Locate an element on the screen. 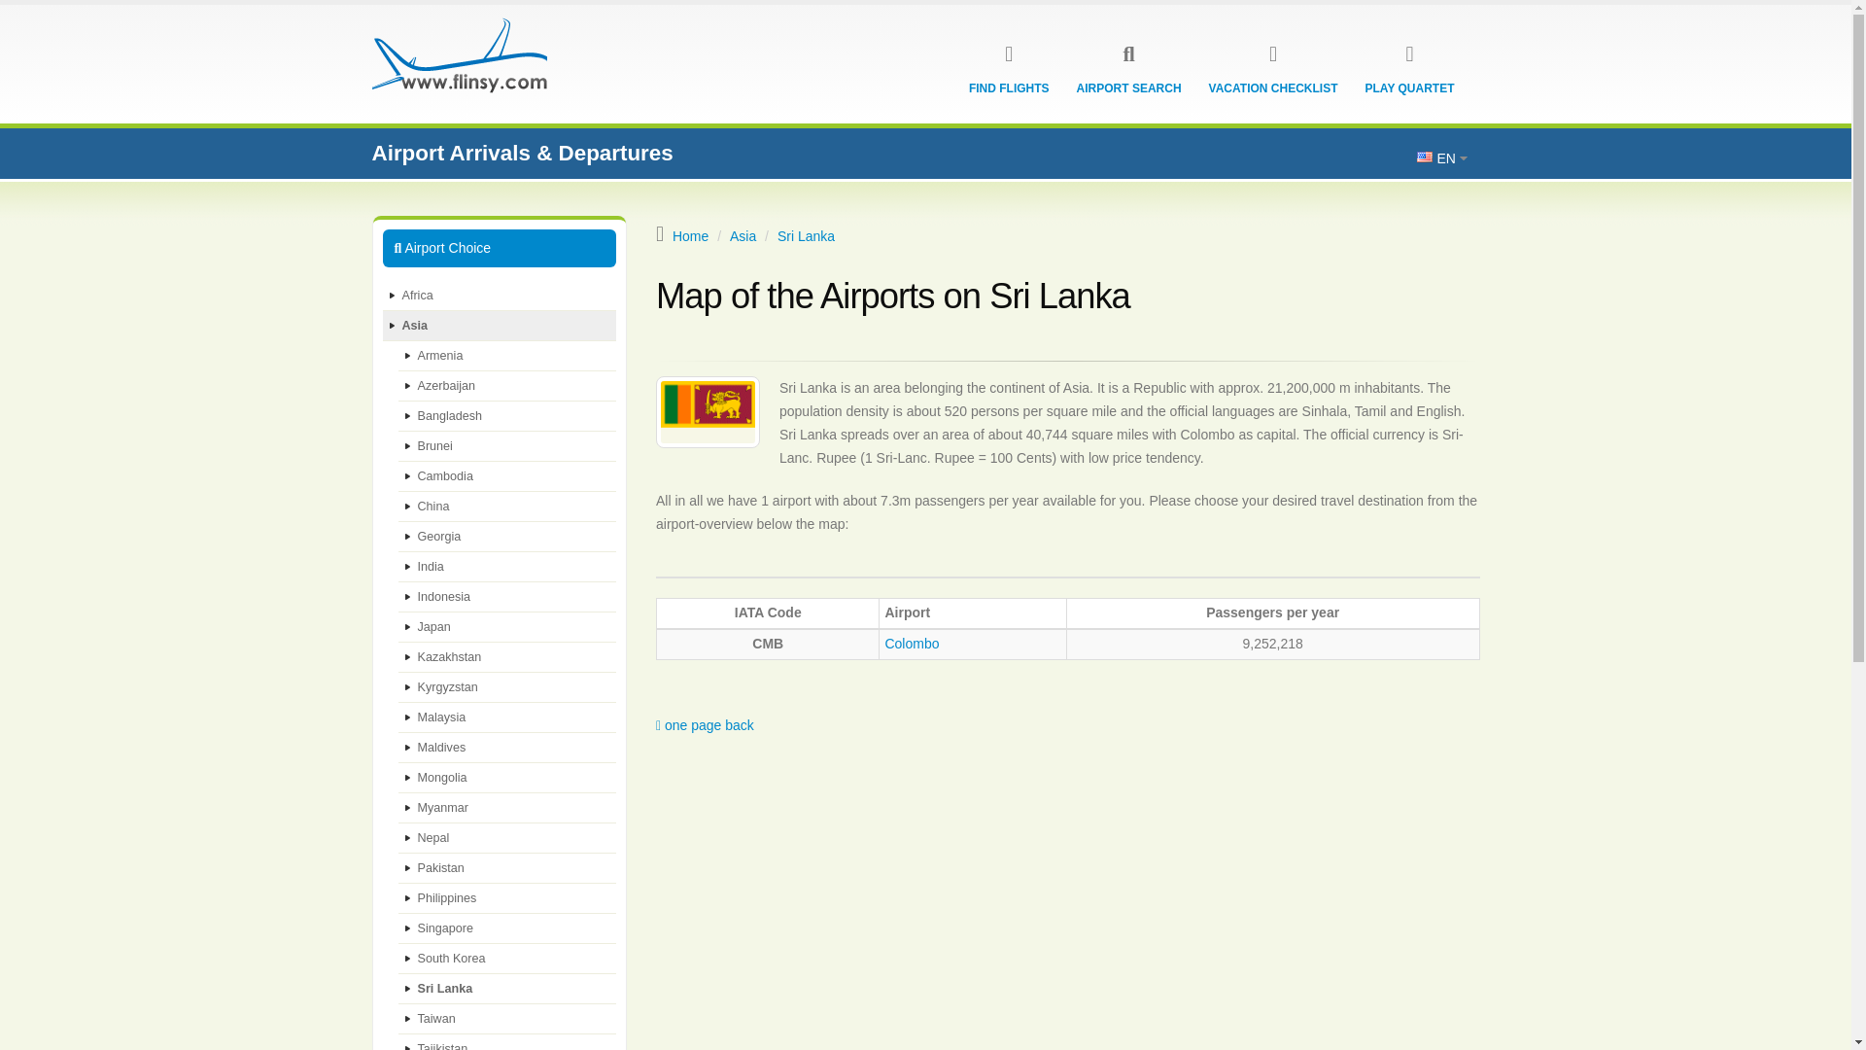 The height and width of the screenshot is (1050, 1866). China is located at coordinates (507, 507).